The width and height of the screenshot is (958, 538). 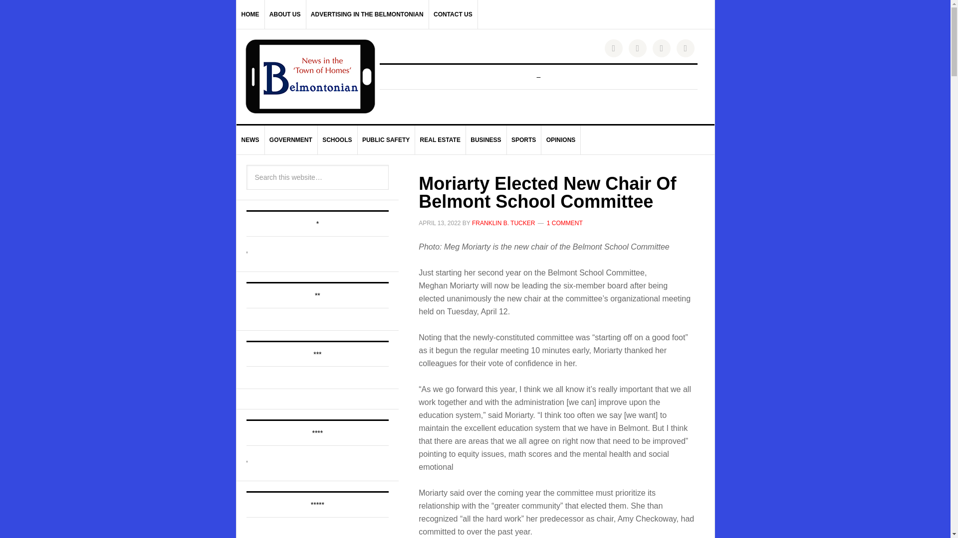 What do you see at coordinates (337, 139) in the screenshot?
I see `SCHOOLS` at bounding box center [337, 139].